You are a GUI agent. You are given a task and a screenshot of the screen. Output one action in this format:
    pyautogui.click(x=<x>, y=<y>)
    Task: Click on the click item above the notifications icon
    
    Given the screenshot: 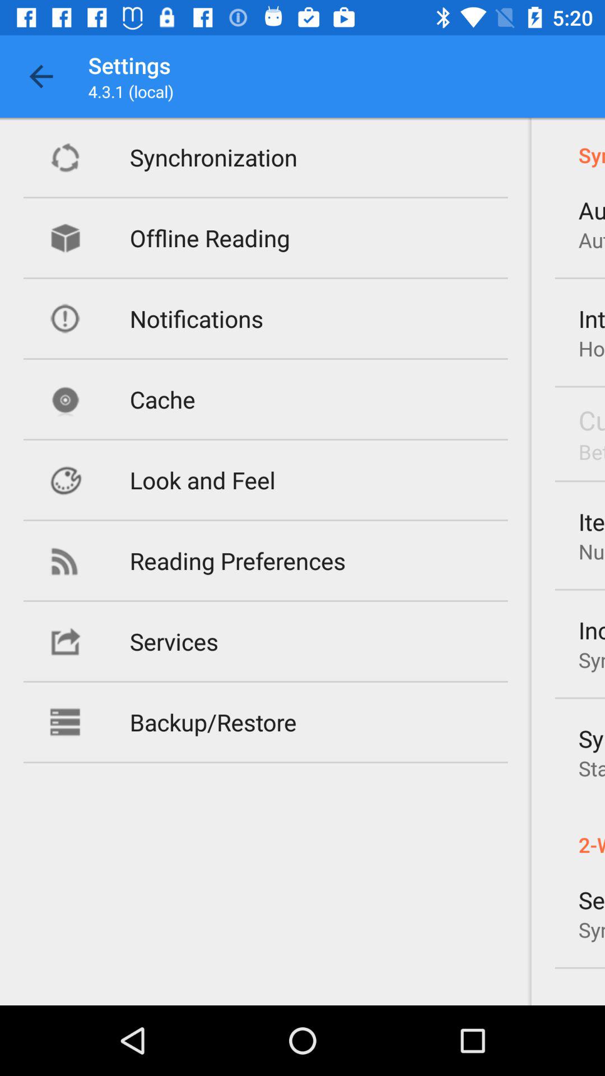 What is the action you would take?
    pyautogui.click(x=210, y=238)
    